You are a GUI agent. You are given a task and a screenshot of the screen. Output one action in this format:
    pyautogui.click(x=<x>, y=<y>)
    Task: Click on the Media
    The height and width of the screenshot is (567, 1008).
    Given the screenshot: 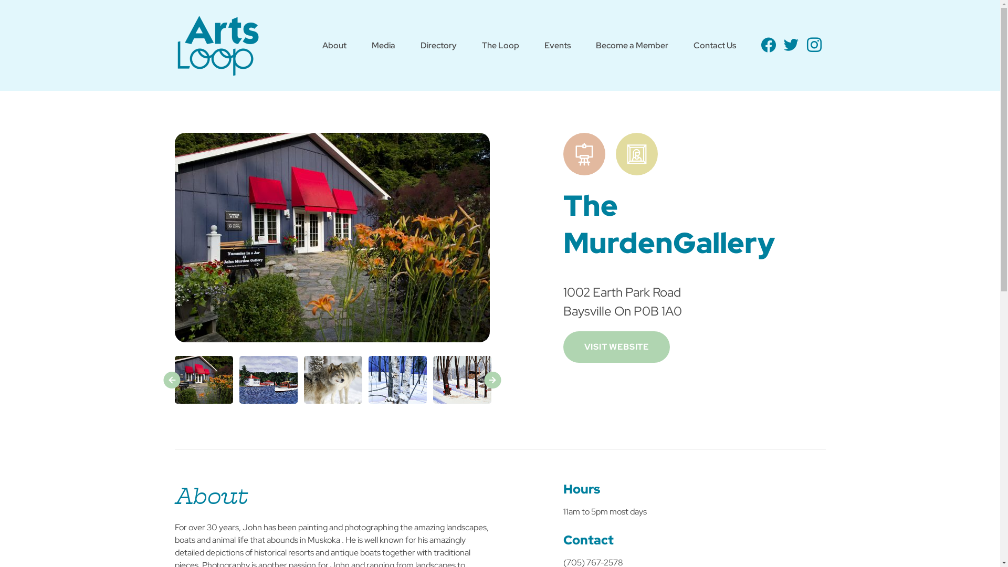 What is the action you would take?
    pyautogui.click(x=383, y=46)
    